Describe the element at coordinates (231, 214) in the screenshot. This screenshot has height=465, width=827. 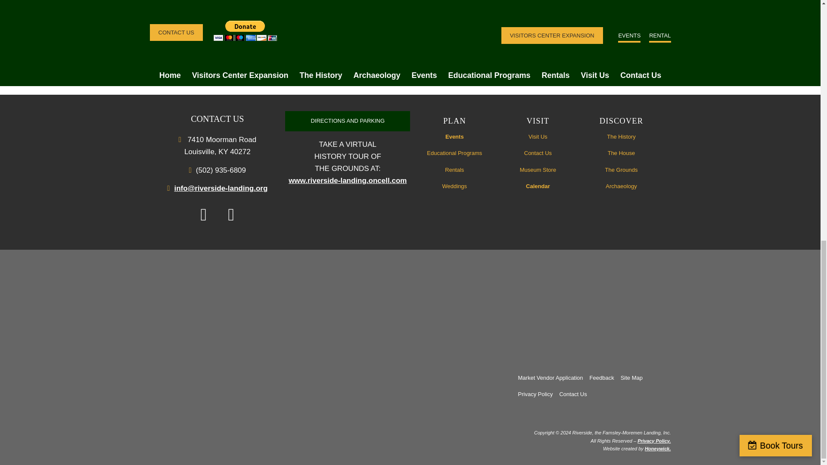
I see `Instagram` at that location.